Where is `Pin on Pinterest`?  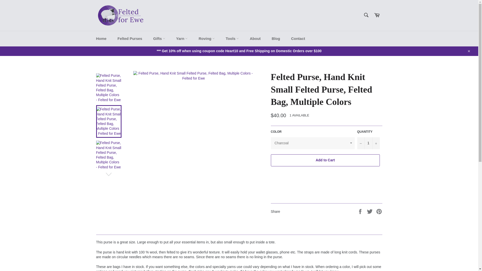
Pin on Pinterest is located at coordinates (379, 211).